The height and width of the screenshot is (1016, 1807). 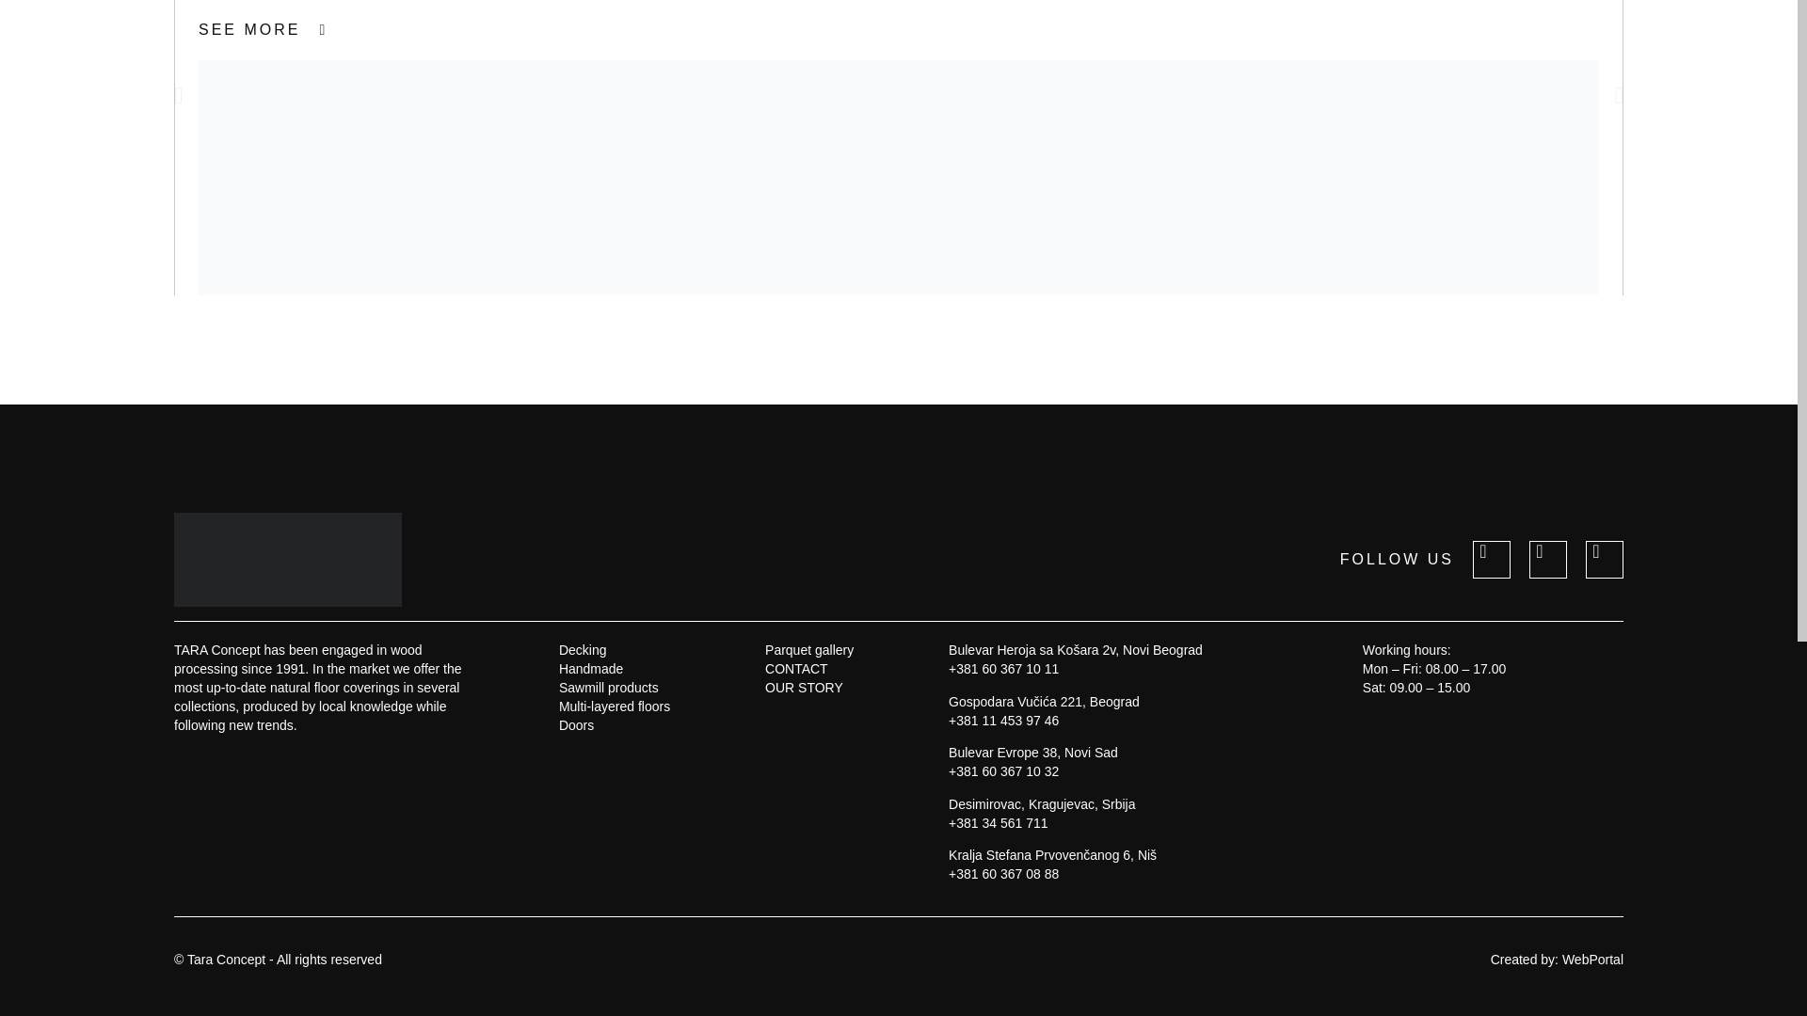 I want to click on CONTACT, so click(x=808, y=668).